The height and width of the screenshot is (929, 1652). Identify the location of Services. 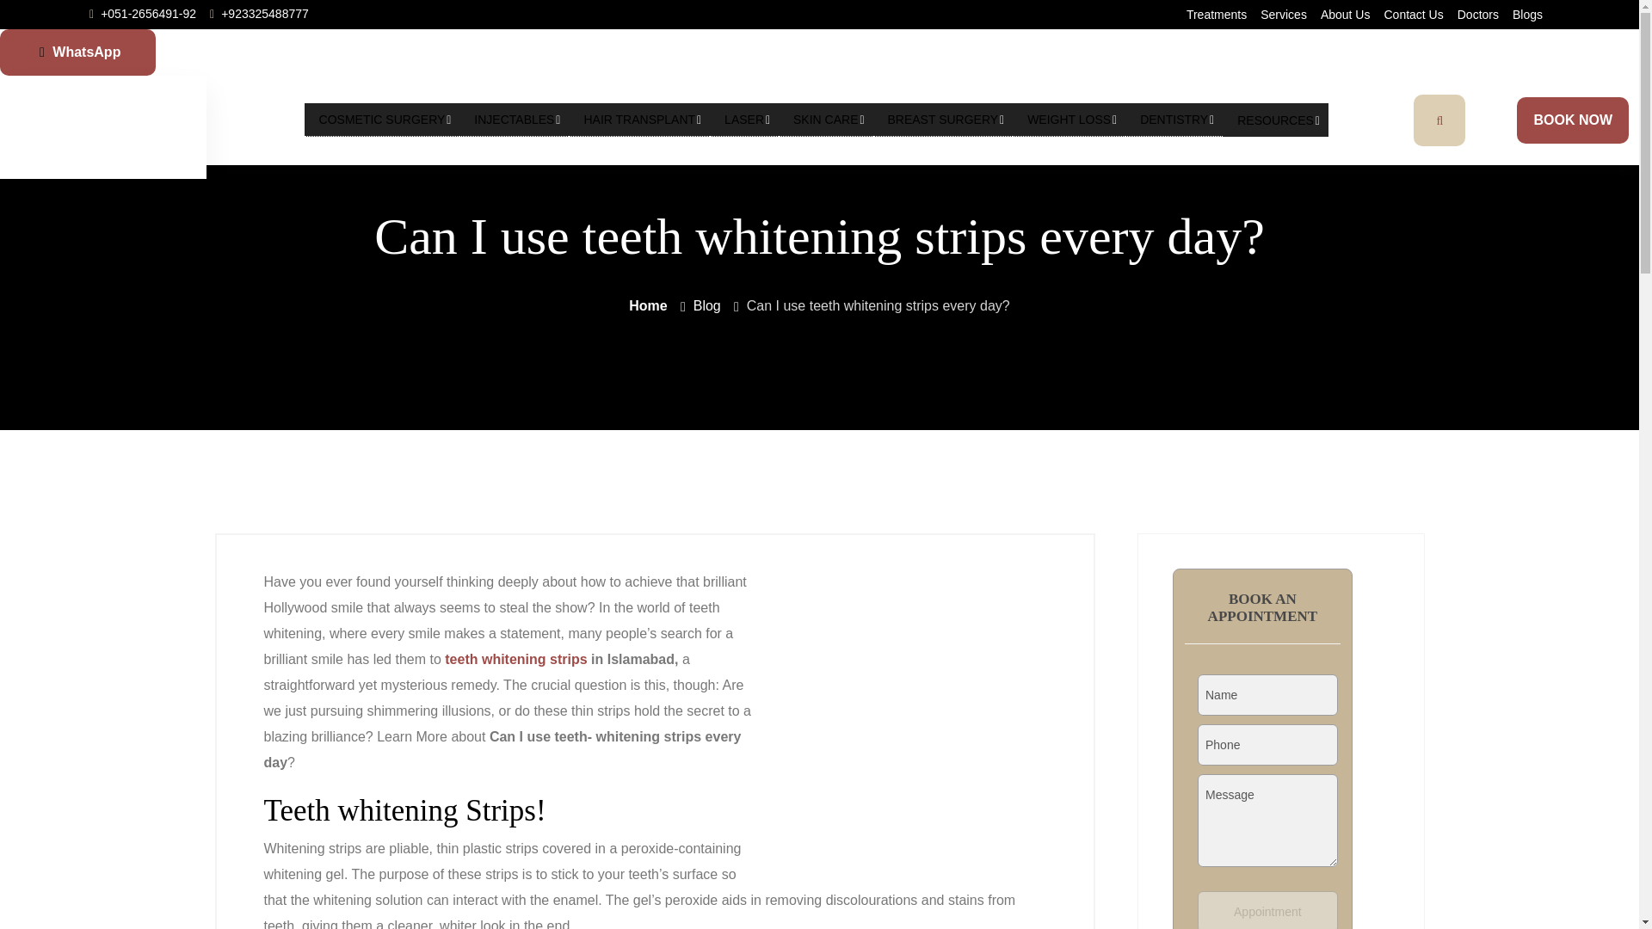
(1283, 6).